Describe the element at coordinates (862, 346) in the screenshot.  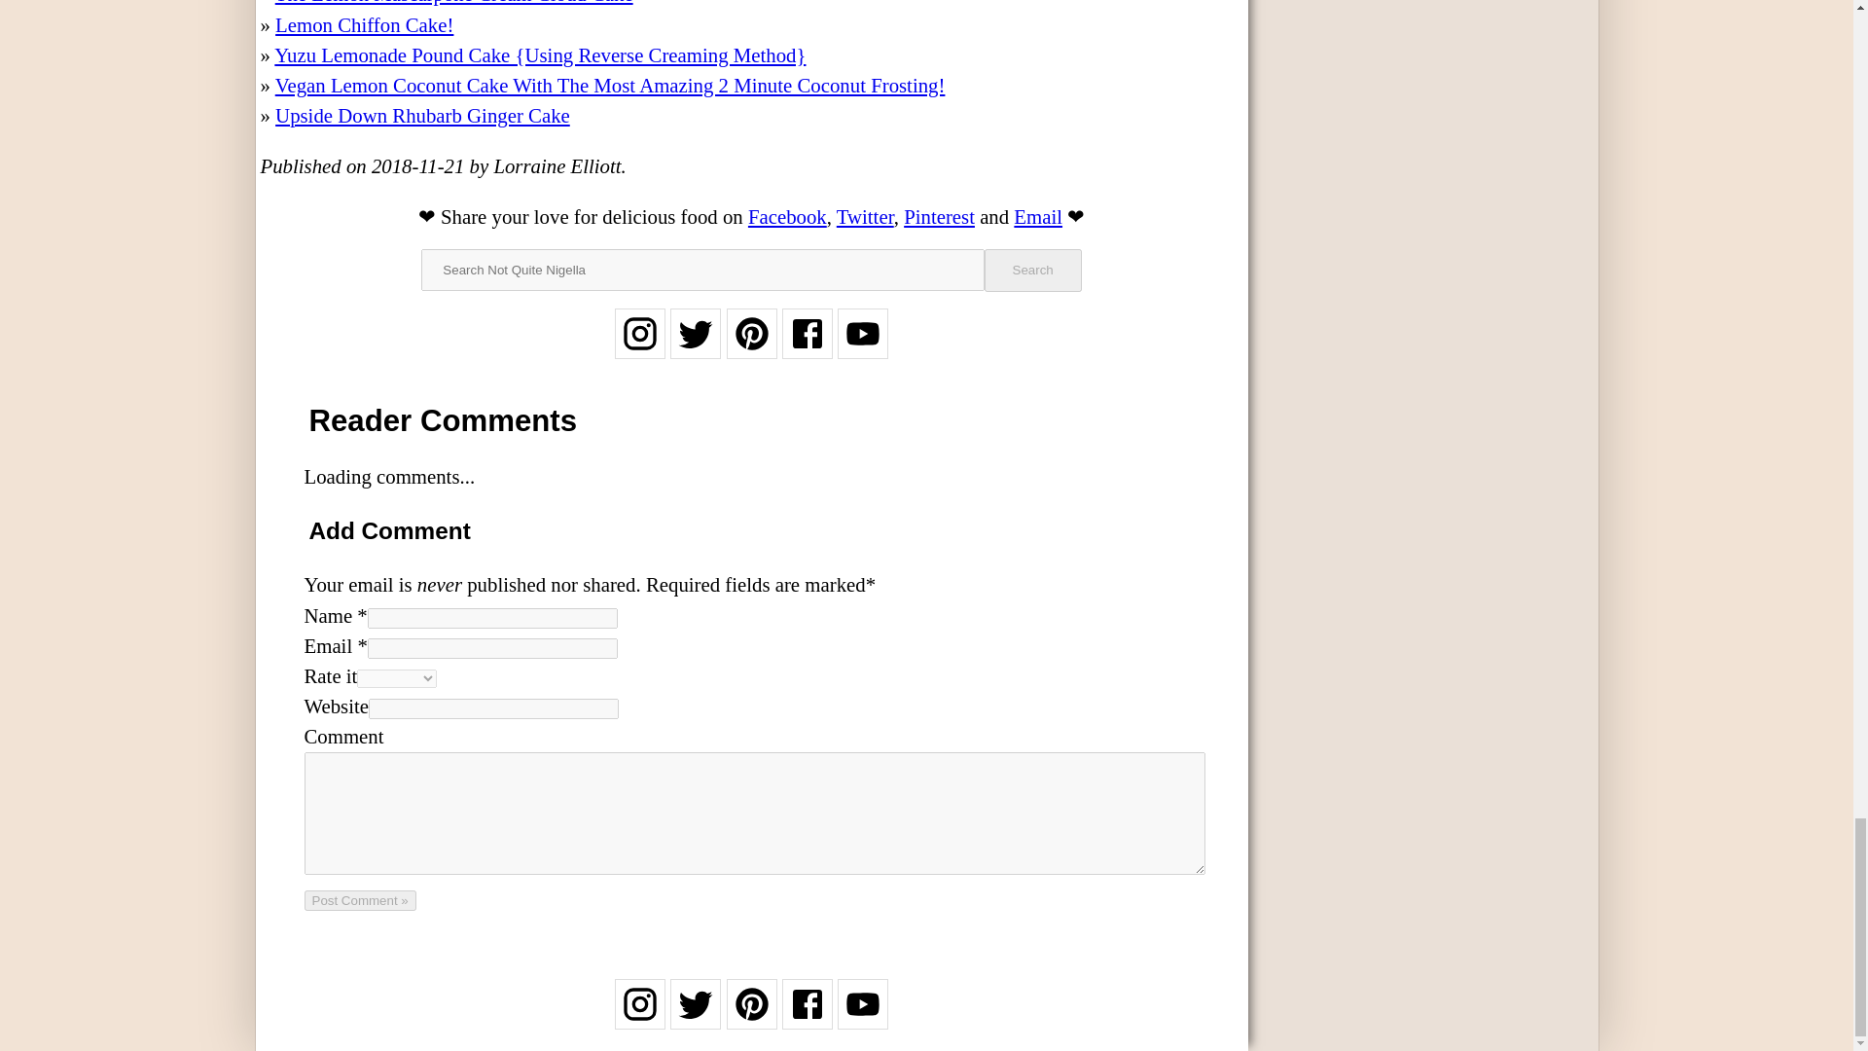
I see `Follow on YouTube` at that location.